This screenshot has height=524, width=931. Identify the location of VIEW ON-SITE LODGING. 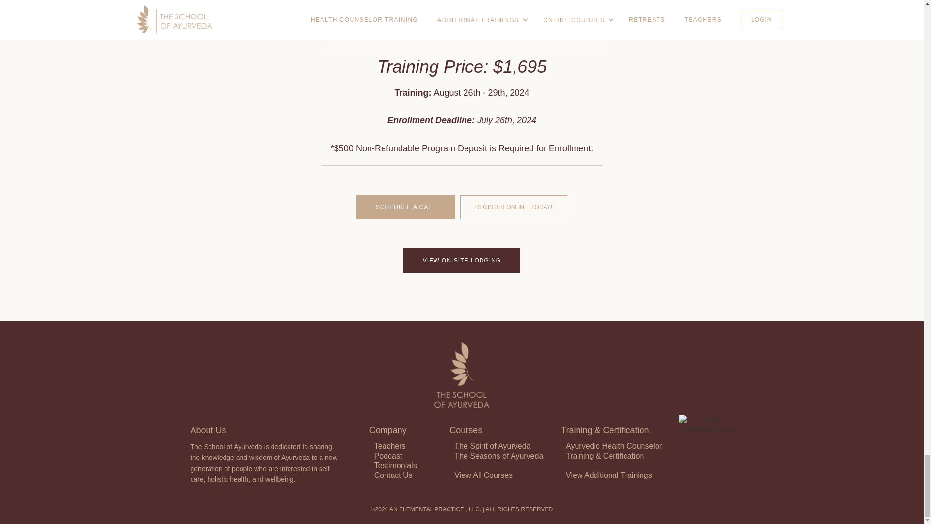
(462, 260).